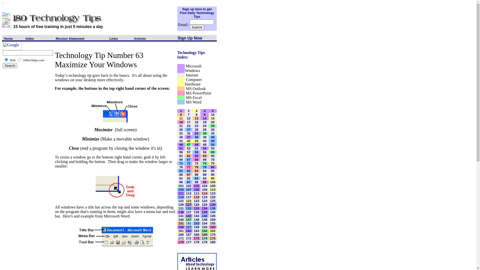 This screenshot has width=480, height=270. I want to click on 53, so click(196, 148).